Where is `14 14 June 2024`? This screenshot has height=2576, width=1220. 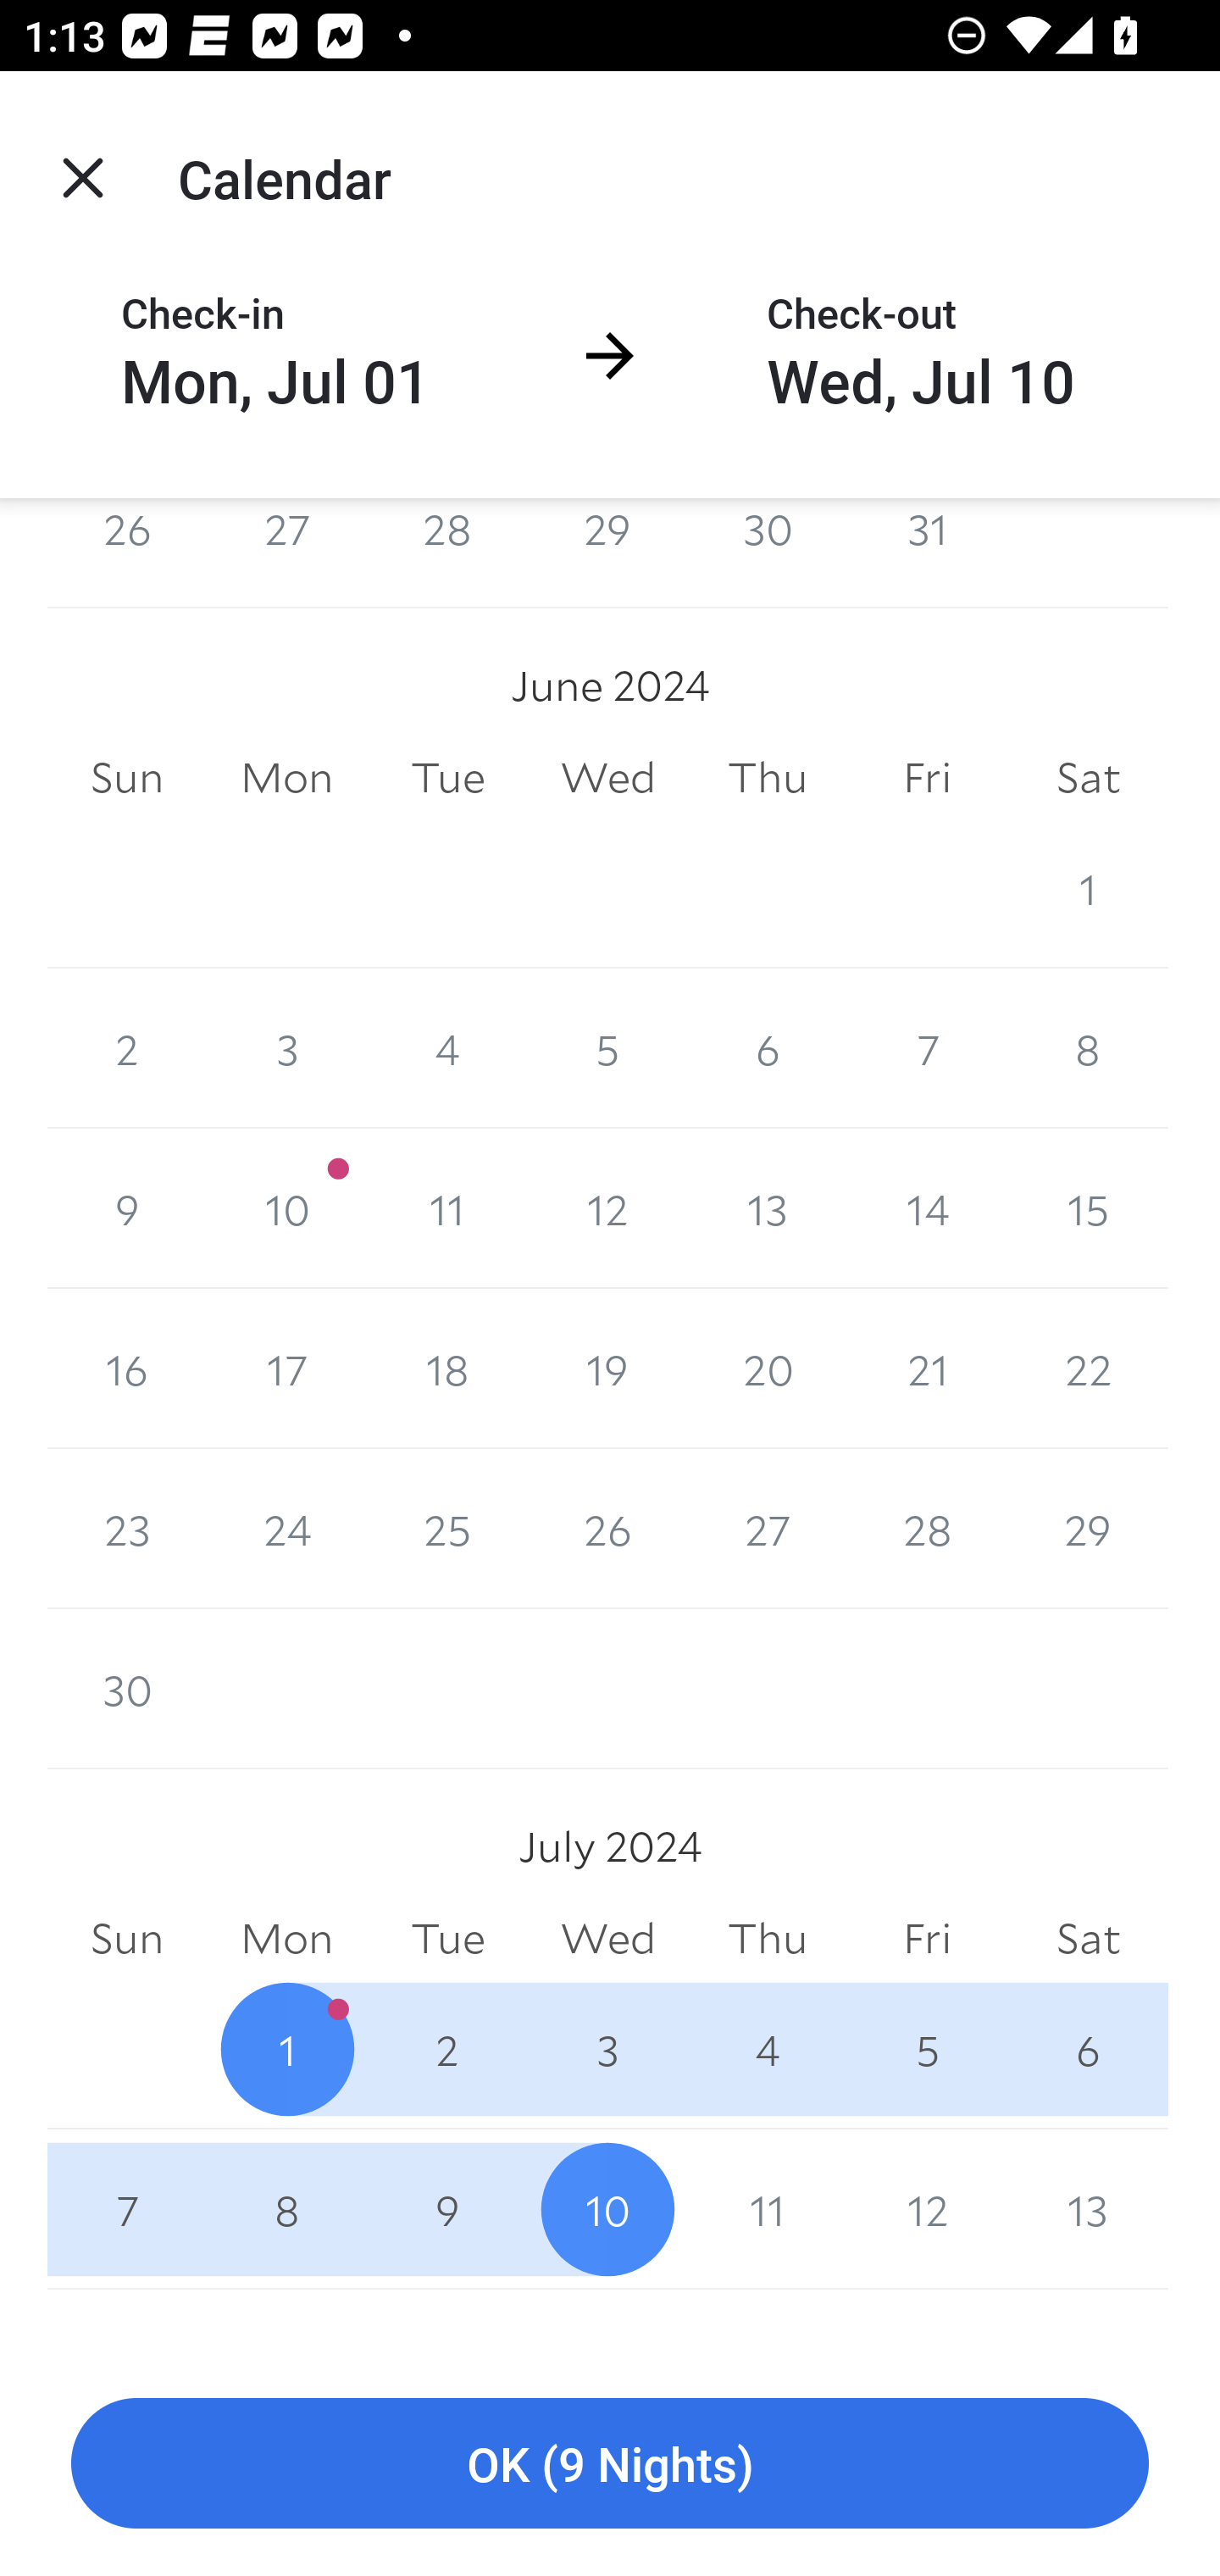
14 14 June 2024 is located at coordinates (927, 1208).